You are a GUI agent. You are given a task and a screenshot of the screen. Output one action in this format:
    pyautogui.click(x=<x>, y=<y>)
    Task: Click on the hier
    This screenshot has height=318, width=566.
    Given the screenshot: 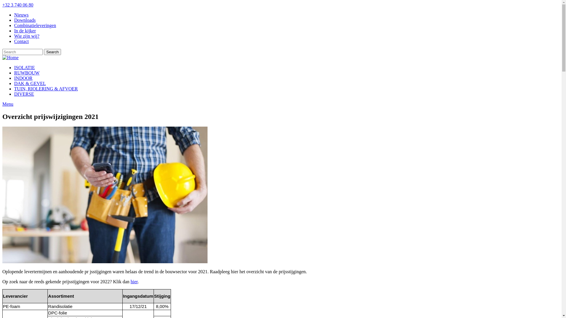 What is the action you would take?
    pyautogui.click(x=134, y=281)
    